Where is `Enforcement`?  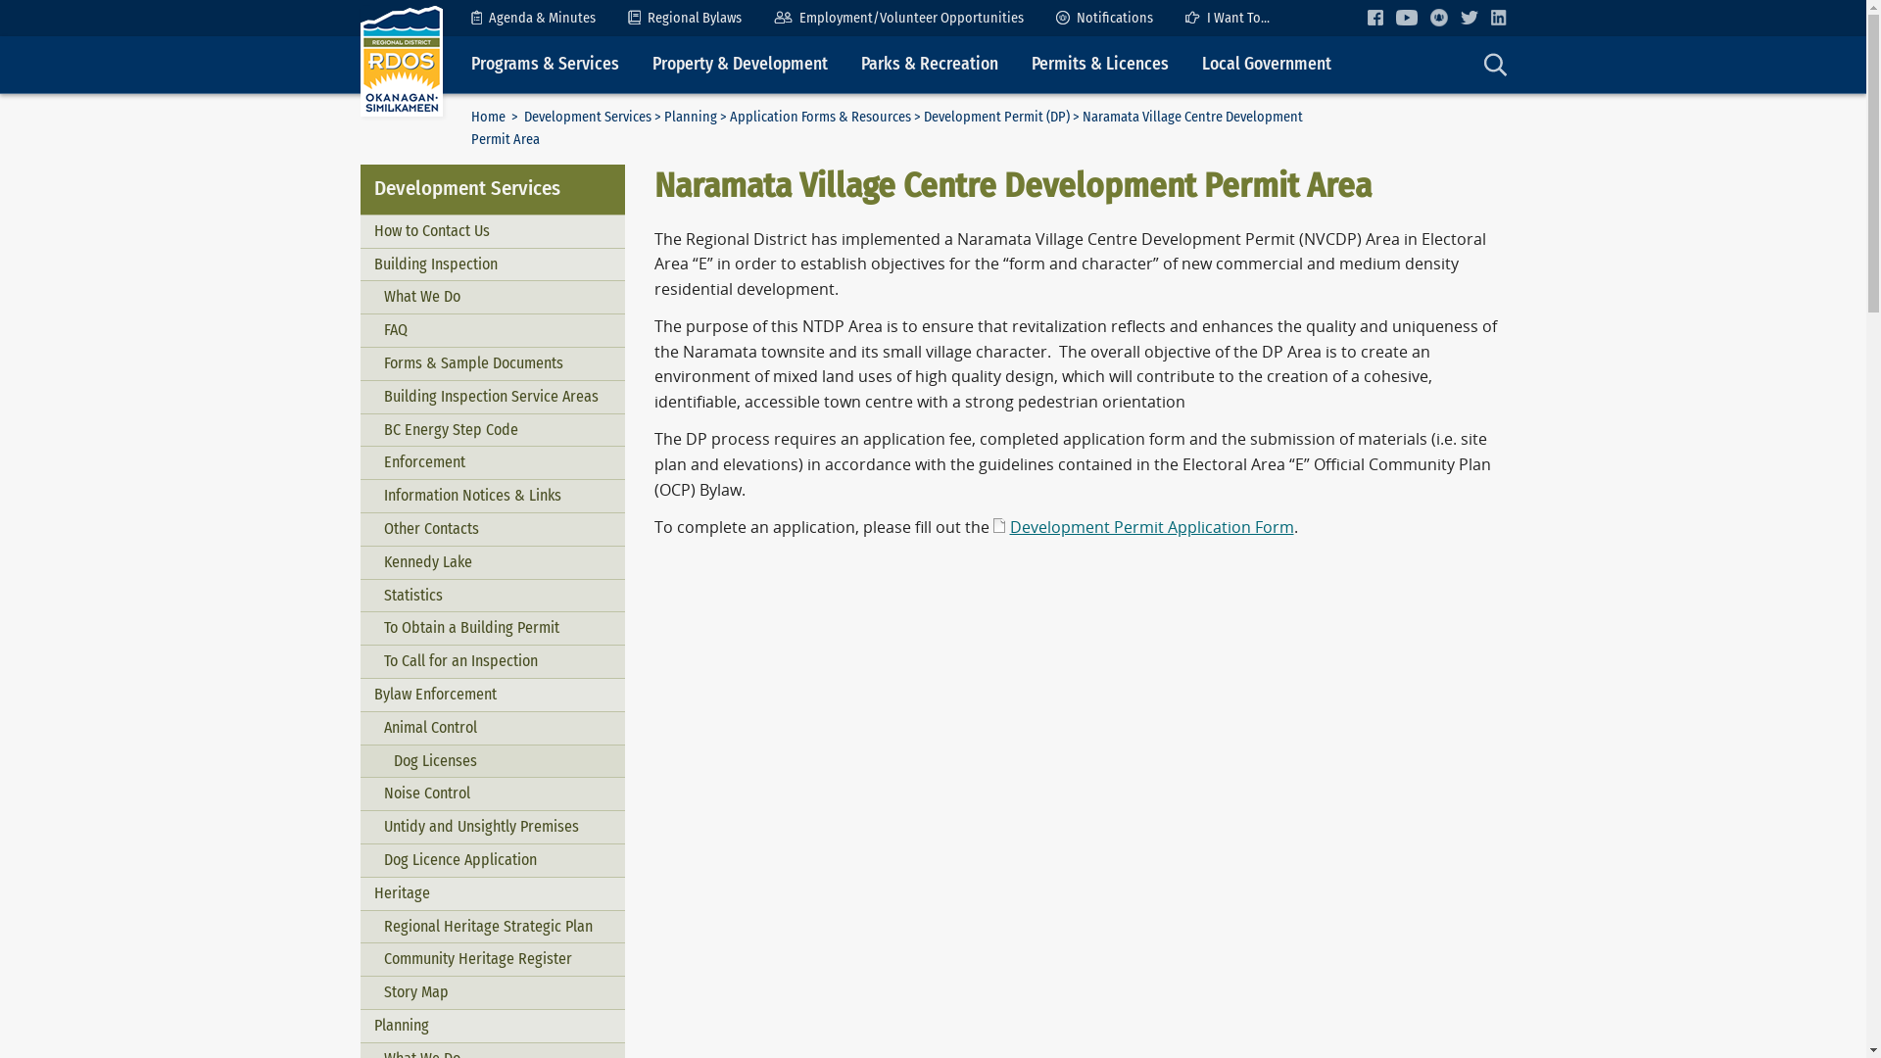 Enforcement is located at coordinates (493, 462).